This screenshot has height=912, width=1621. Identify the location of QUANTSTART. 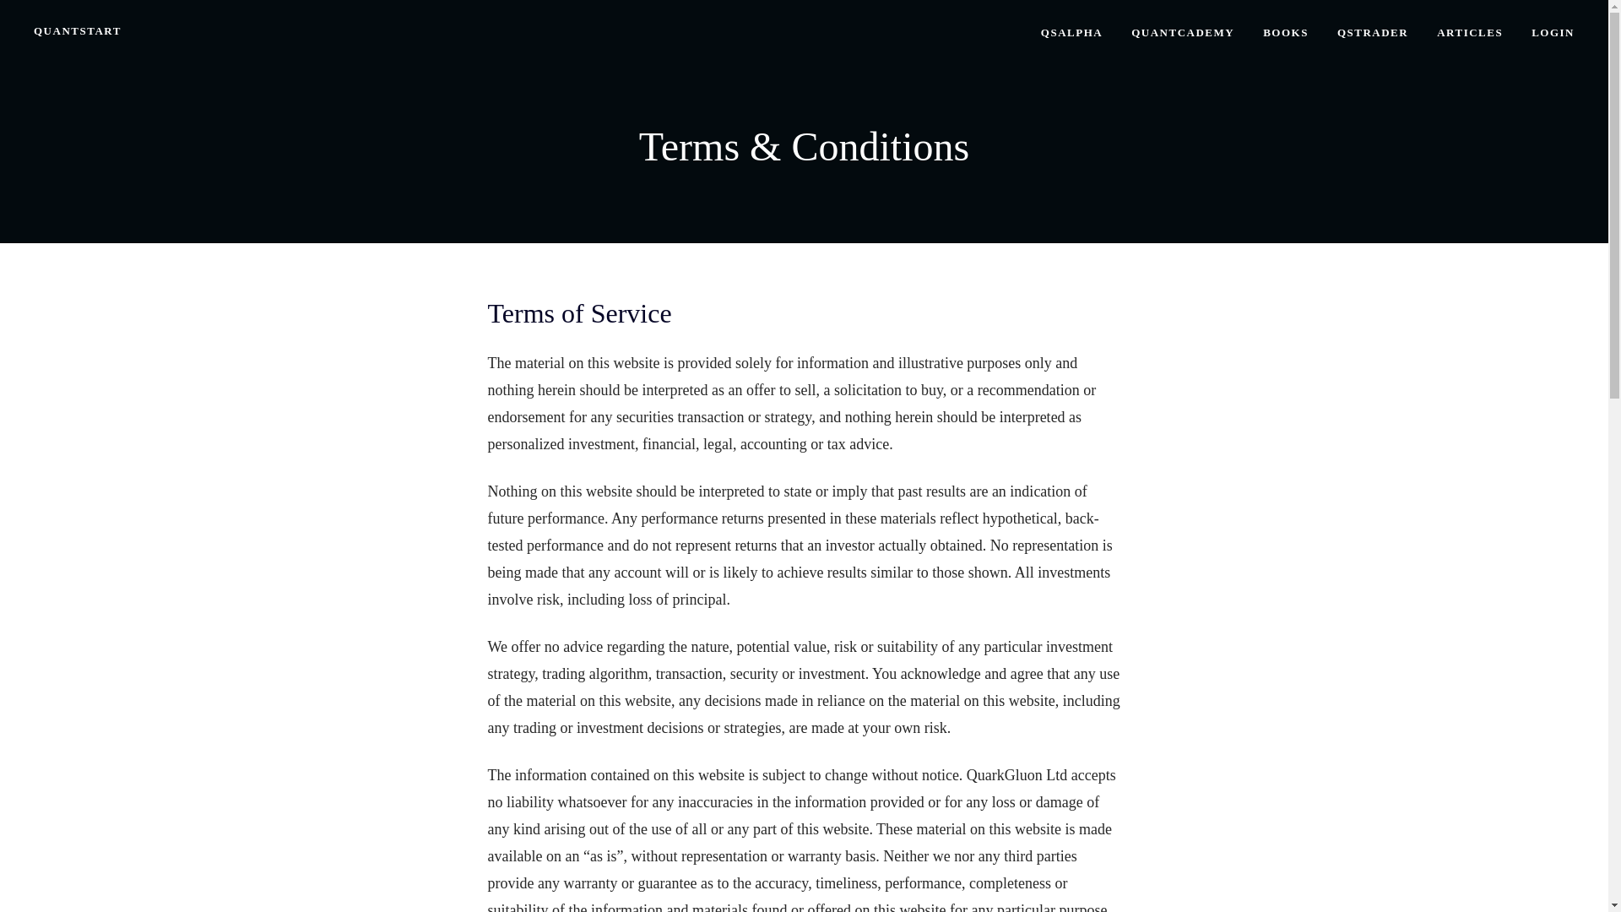
(78, 30).